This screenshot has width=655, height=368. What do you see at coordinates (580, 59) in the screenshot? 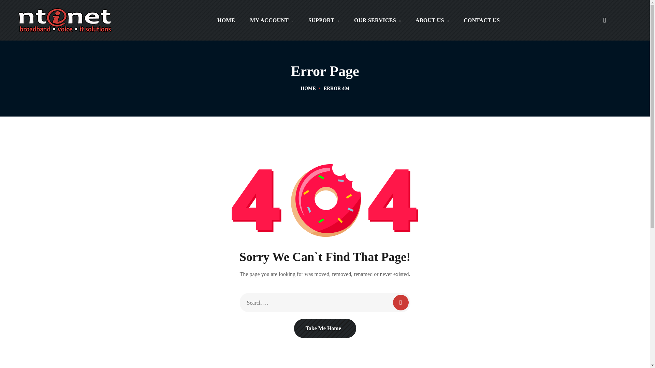
I see `Search` at bounding box center [580, 59].